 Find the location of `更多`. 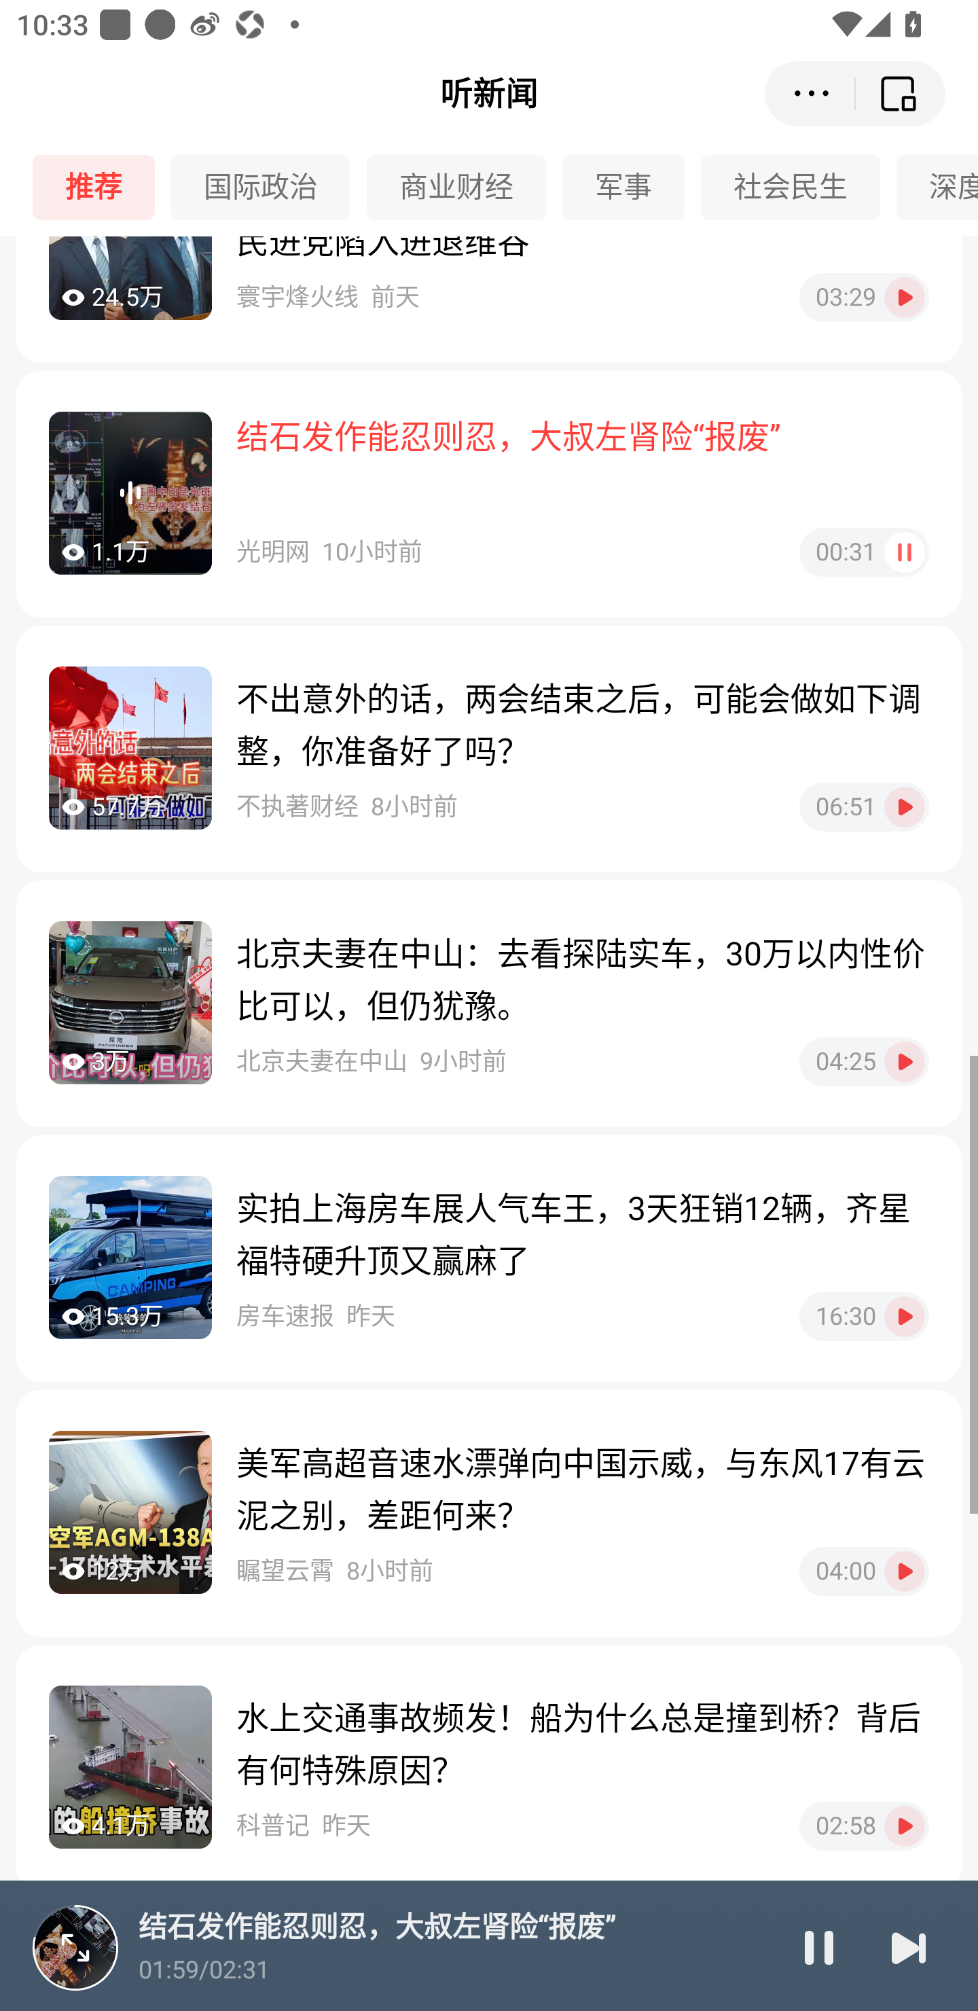

更多 is located at coordinates (810, 93).